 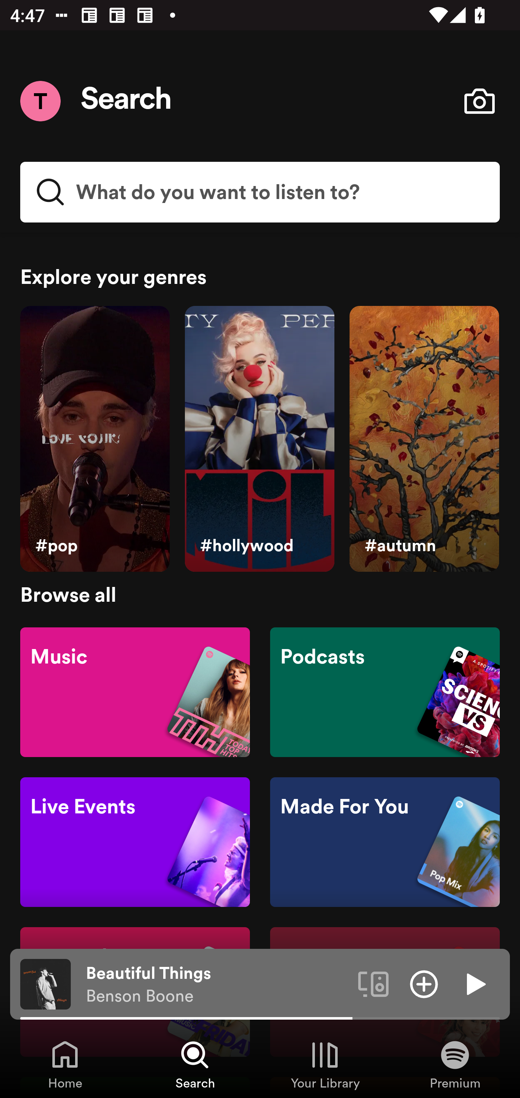 What do you see at coordinates (126, 101) in the screenshot?
I see `Search` at bounding box center [126, 101].